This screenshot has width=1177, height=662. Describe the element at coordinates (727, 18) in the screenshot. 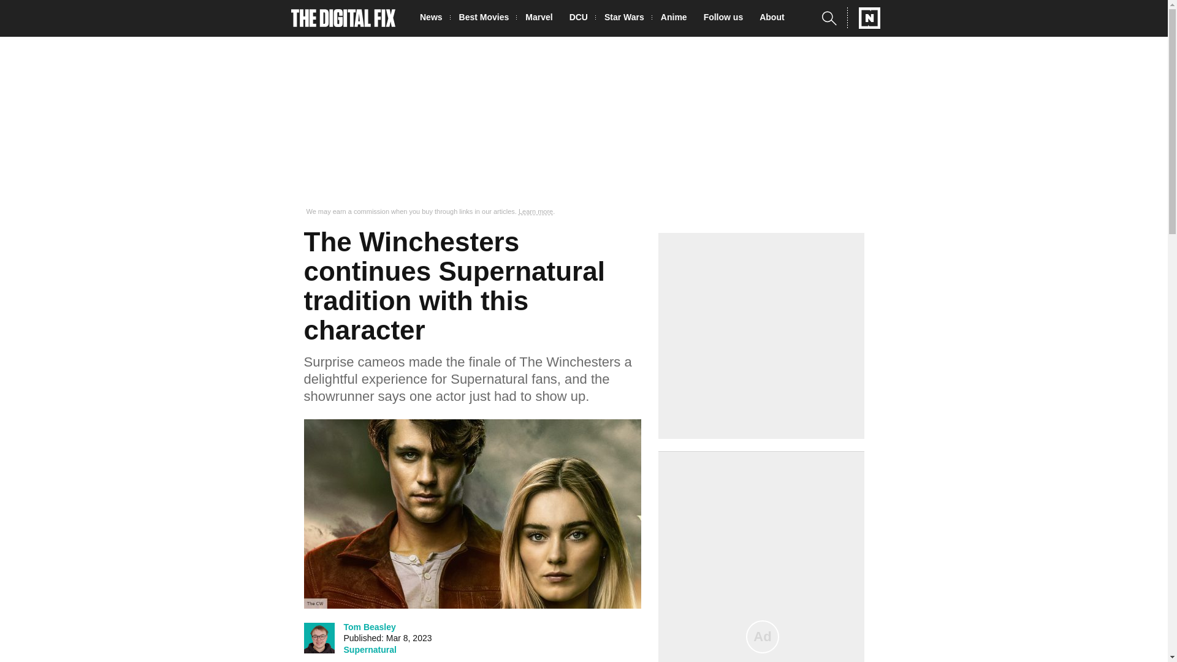

I see `Follow us` at that location.